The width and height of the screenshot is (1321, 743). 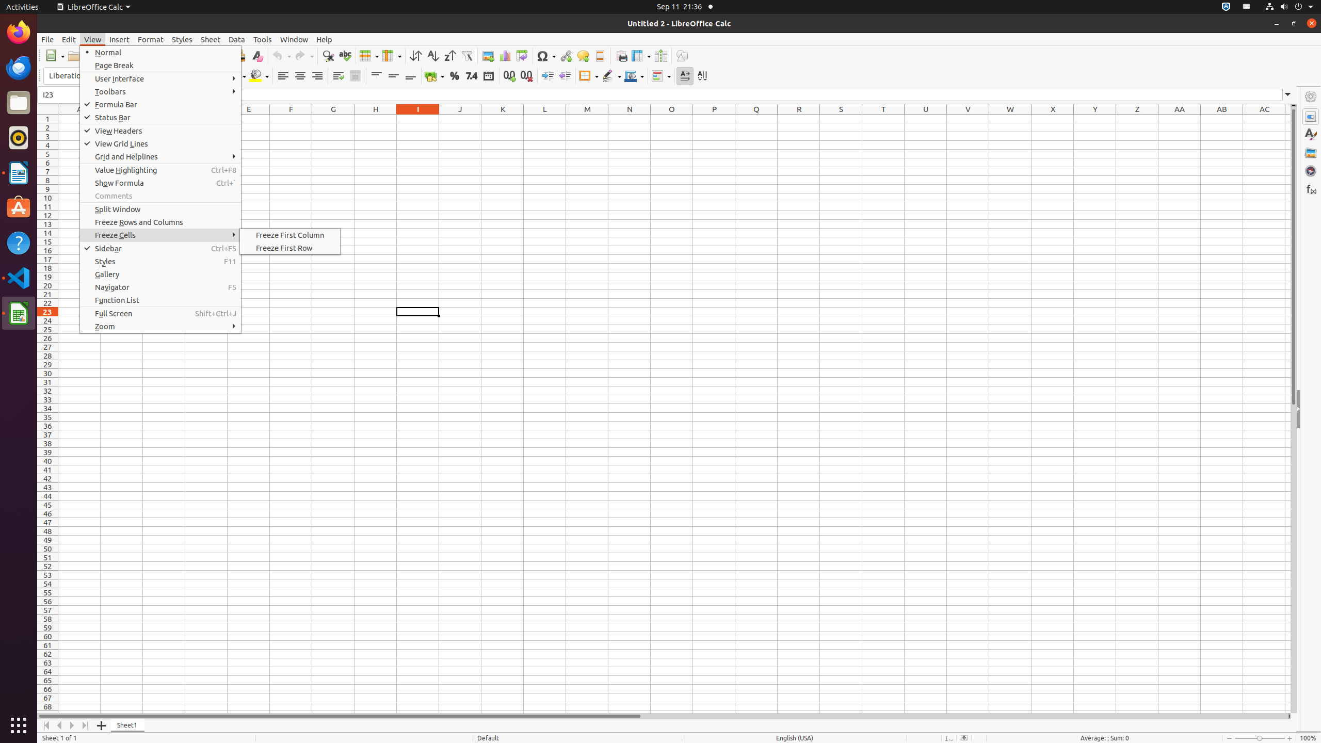 I want to click on Spelling, so click(x=345, y=56).